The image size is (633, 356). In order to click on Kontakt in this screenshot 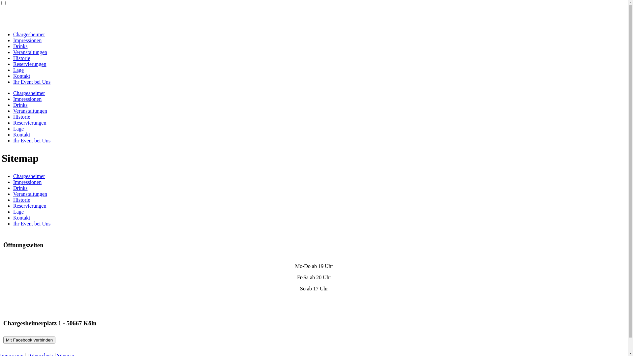, I will do `click(22, 76)`.